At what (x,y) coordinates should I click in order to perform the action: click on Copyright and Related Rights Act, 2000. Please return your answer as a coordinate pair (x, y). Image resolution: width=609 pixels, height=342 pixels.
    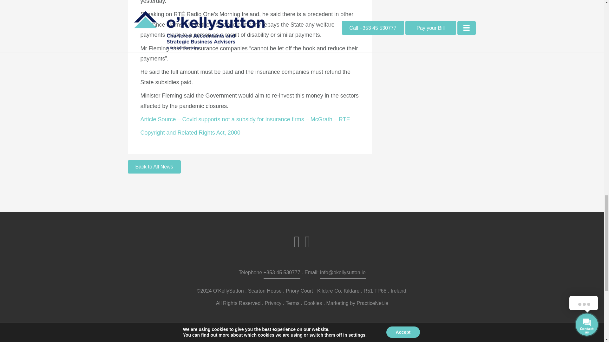
    Looking at the image, I should click on (190, 132).